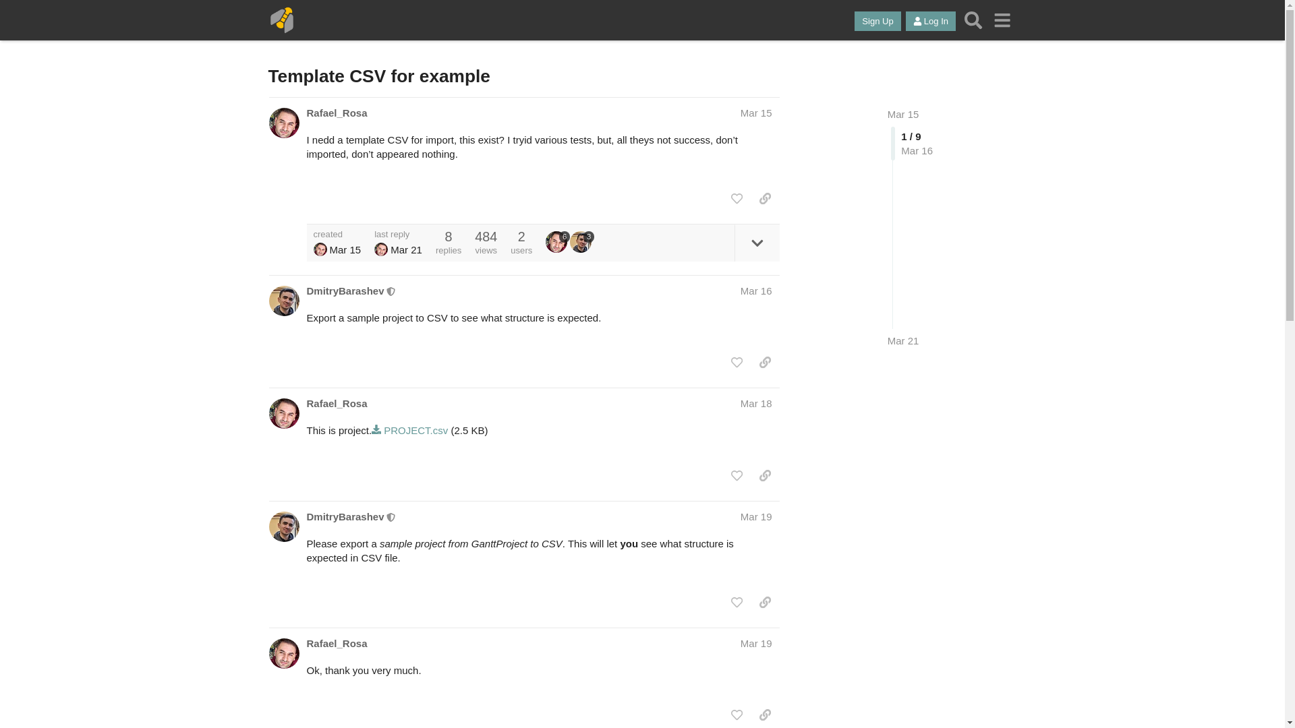  What do you see at coordinates (903, 114) in the screenshot?
I see `Mar 15` at bounding box center [903, 114].